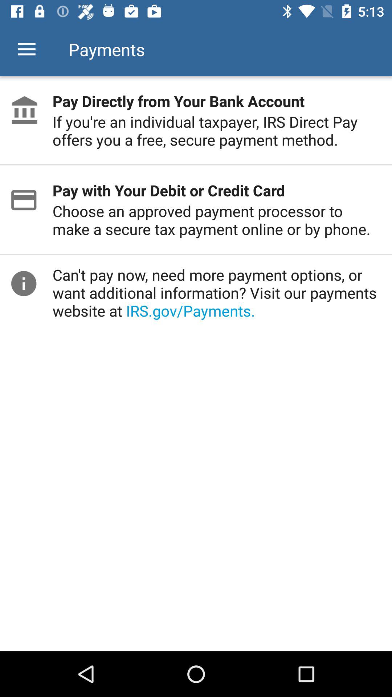 The width and height of the screenshot is (392, 697). I want to click on tap item to the left of the payments item, so click(26, 49).